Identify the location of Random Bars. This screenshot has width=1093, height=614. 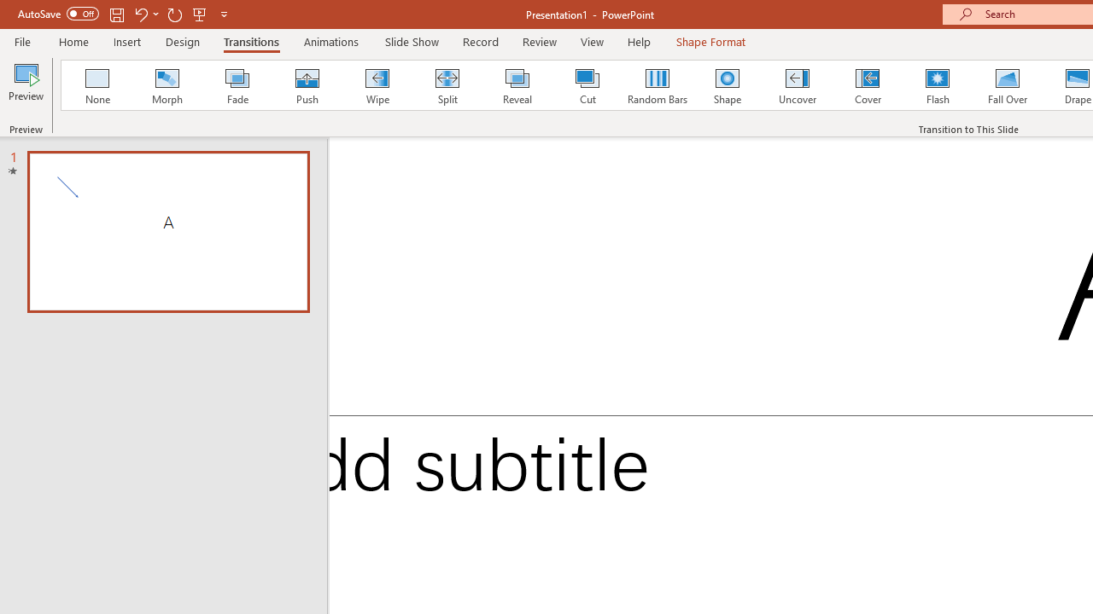
(658, 85).